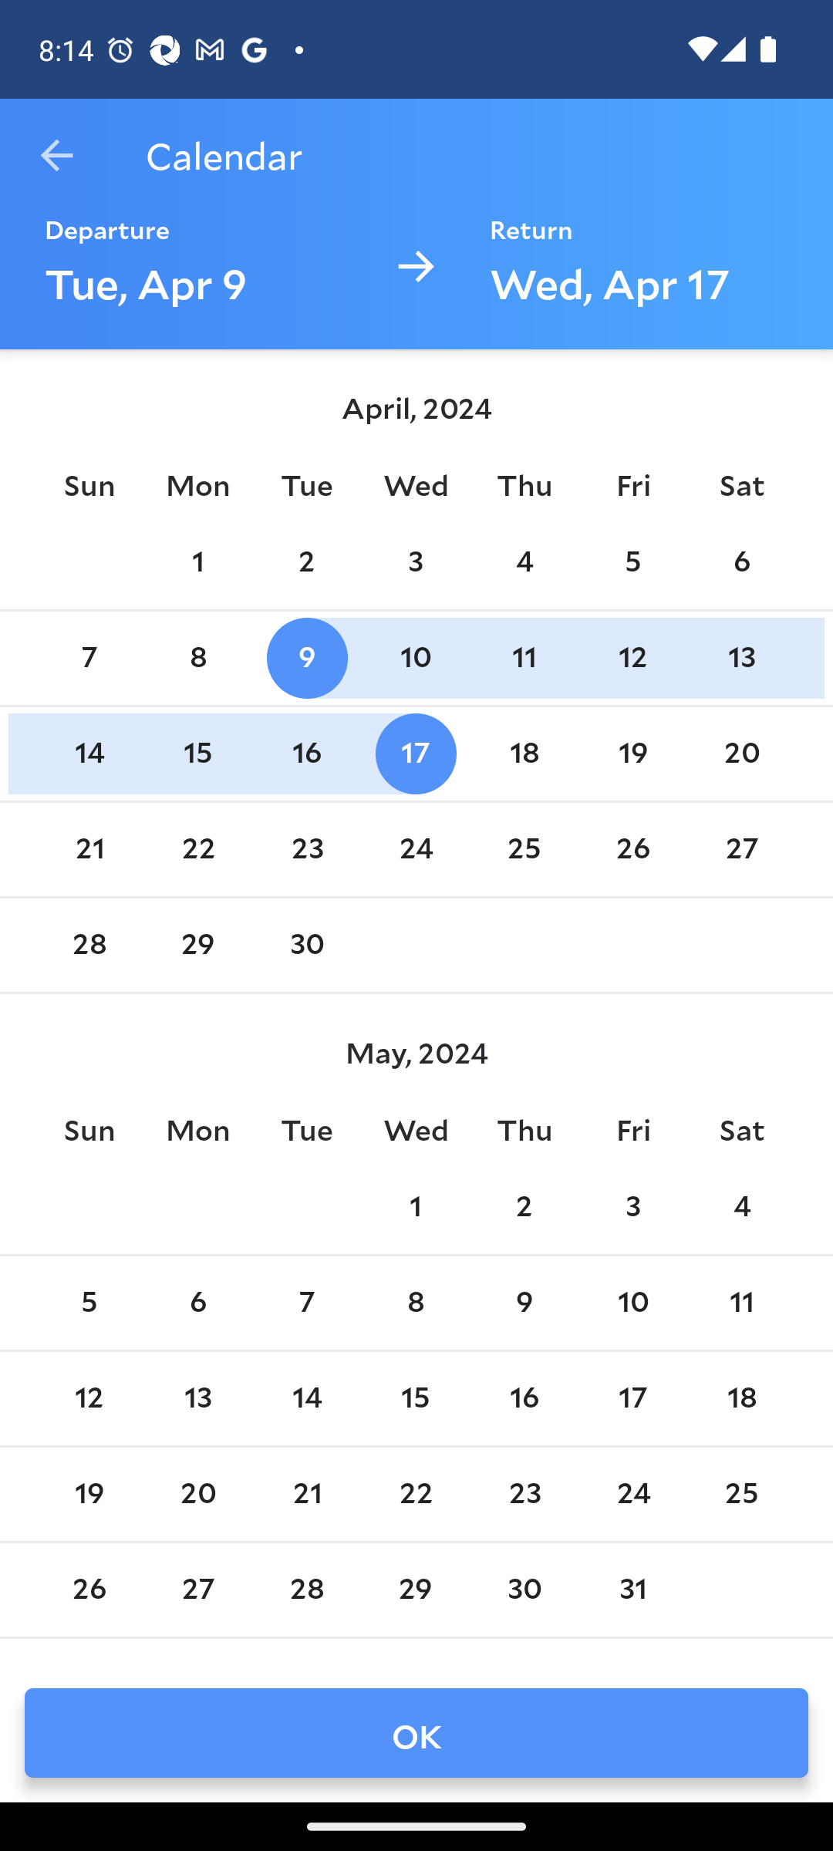  Describe the element at coordinates (632, 1493) in the screenshot. I see `24` at that location.